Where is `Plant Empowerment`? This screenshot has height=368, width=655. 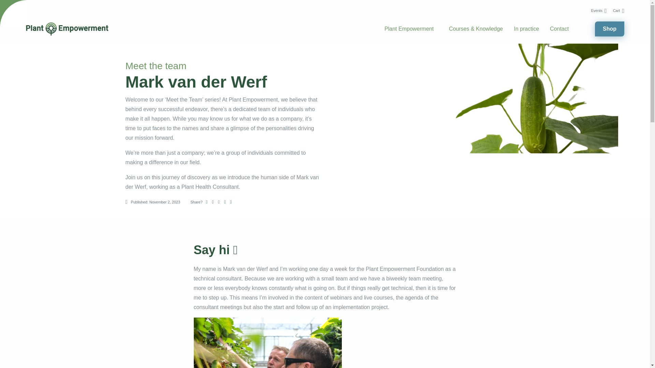
Plant Empowerment is located at coordinates (409, 29).